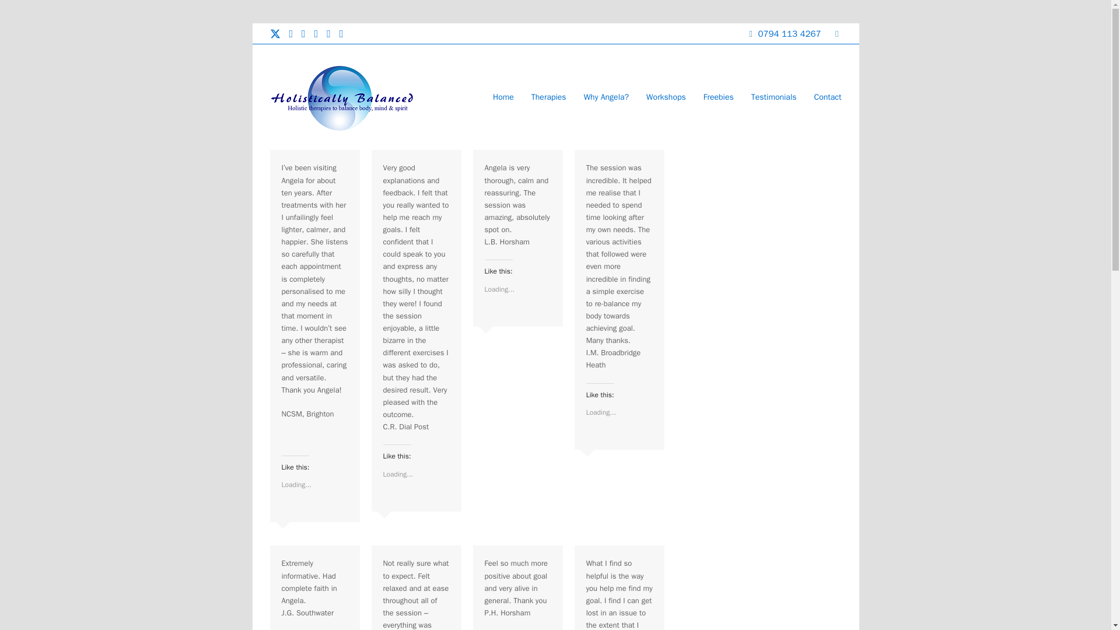 The image size is (1120, 630). Describe the element at coordinates (773, 97) in the screenshot. I see `Testimonials` at that location.